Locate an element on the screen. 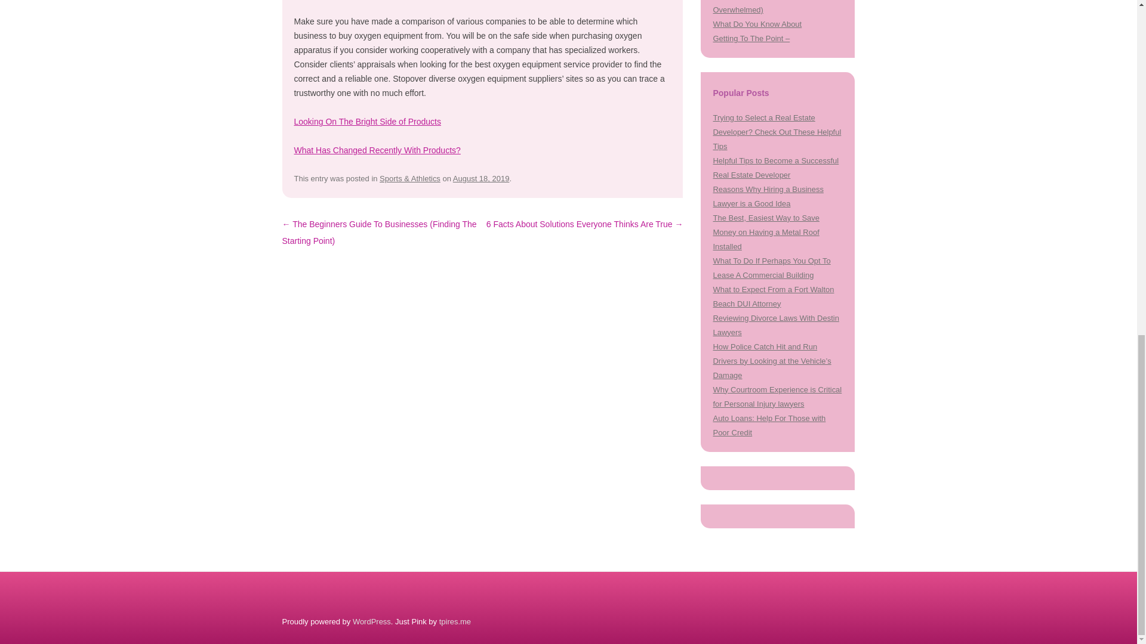  12:31 pm is located at coordinates (481, 178).